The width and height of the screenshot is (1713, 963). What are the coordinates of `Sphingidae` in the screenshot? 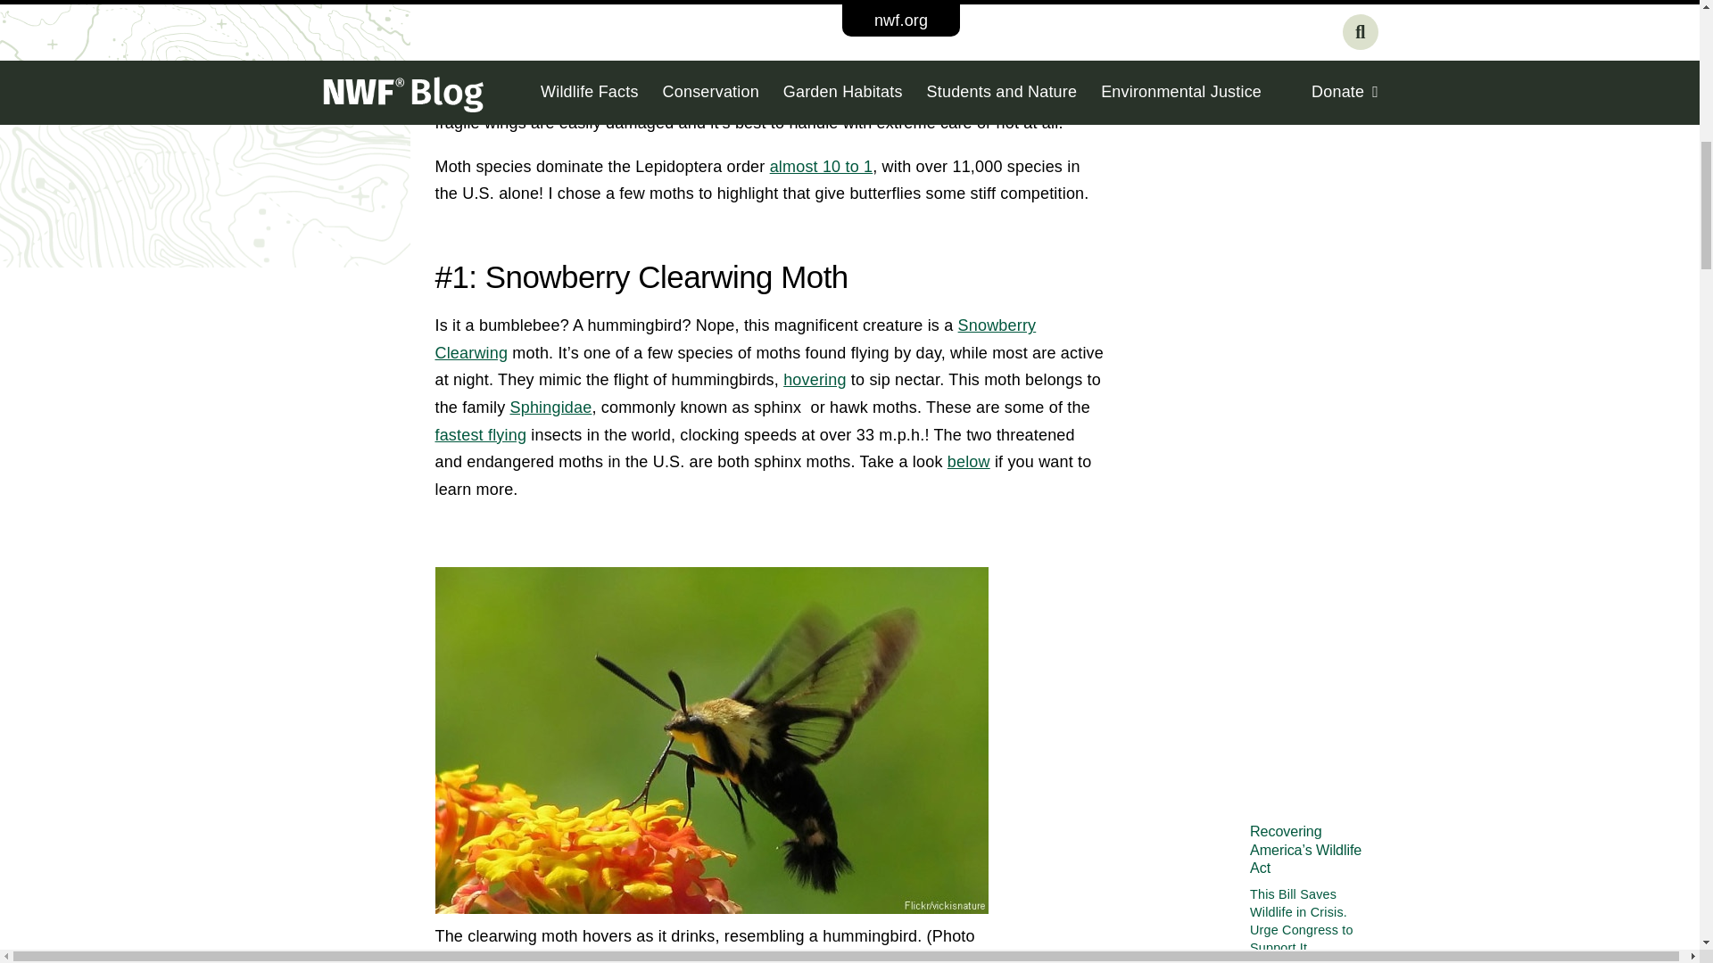 It's located at (551, 407).